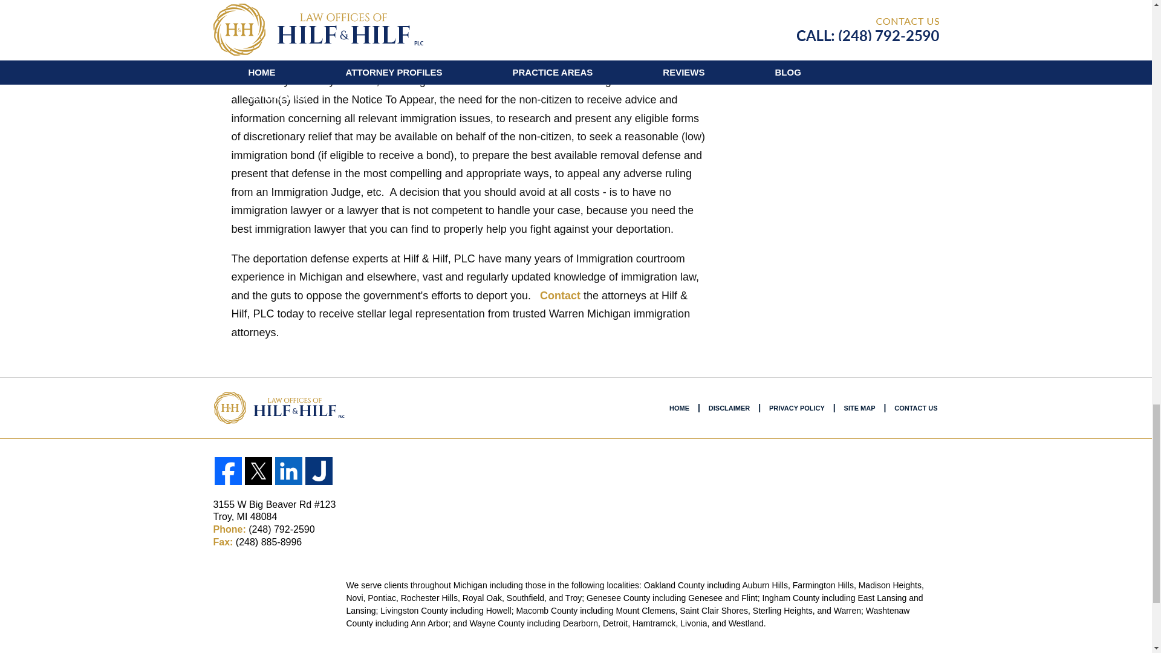  Describe the element at coordinates (860, 409) in the screenshot. I see `SITE MAP` at that location.